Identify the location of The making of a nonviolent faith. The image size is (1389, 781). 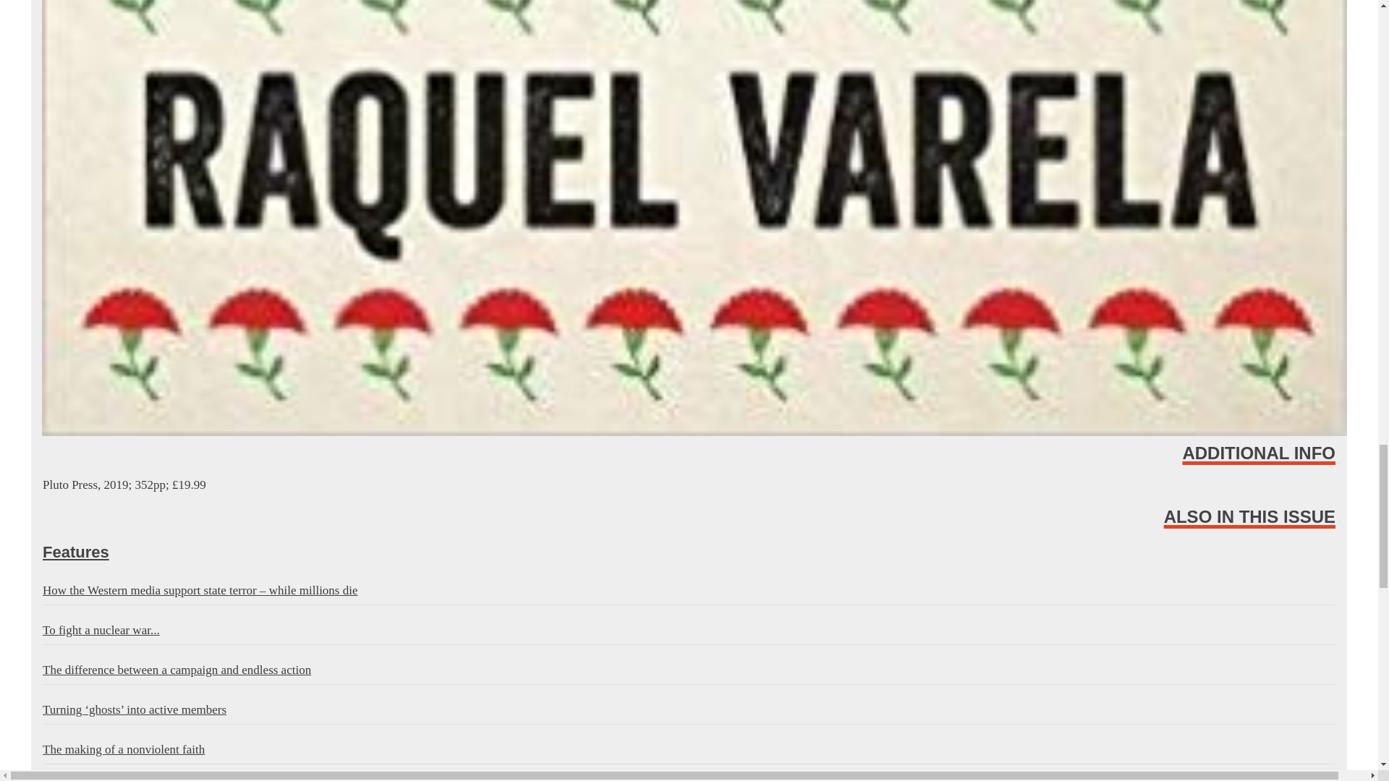
(689, 751).